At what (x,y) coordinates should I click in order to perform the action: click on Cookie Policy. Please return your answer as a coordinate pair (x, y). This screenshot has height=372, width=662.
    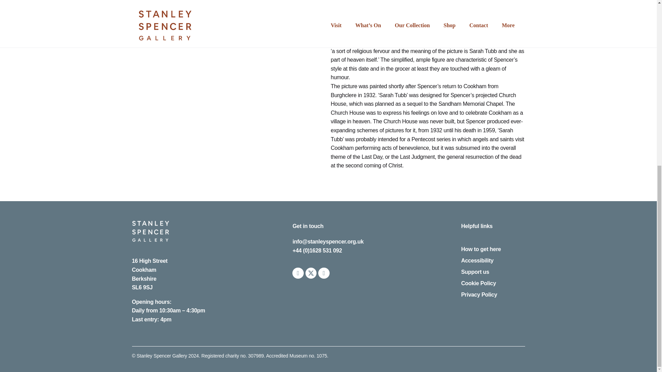
    Looking at the image, I should click on (493, 283).